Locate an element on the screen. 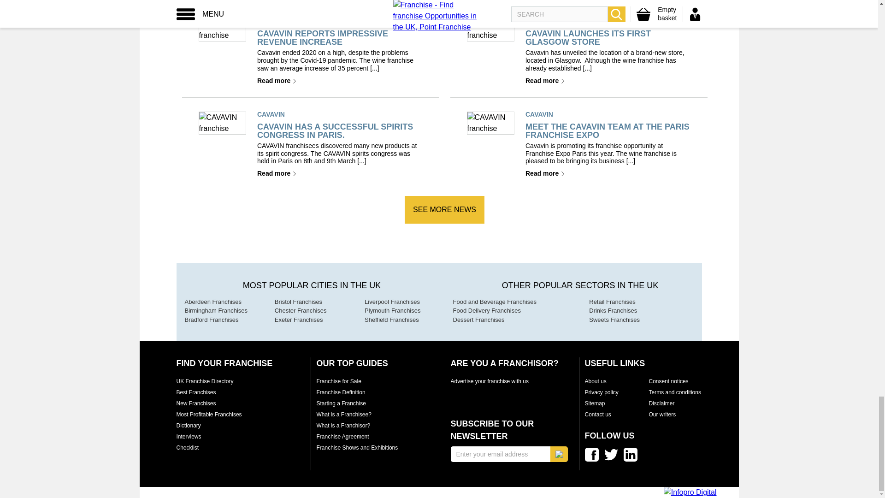  Interviews is located at coordinates (188, 436).